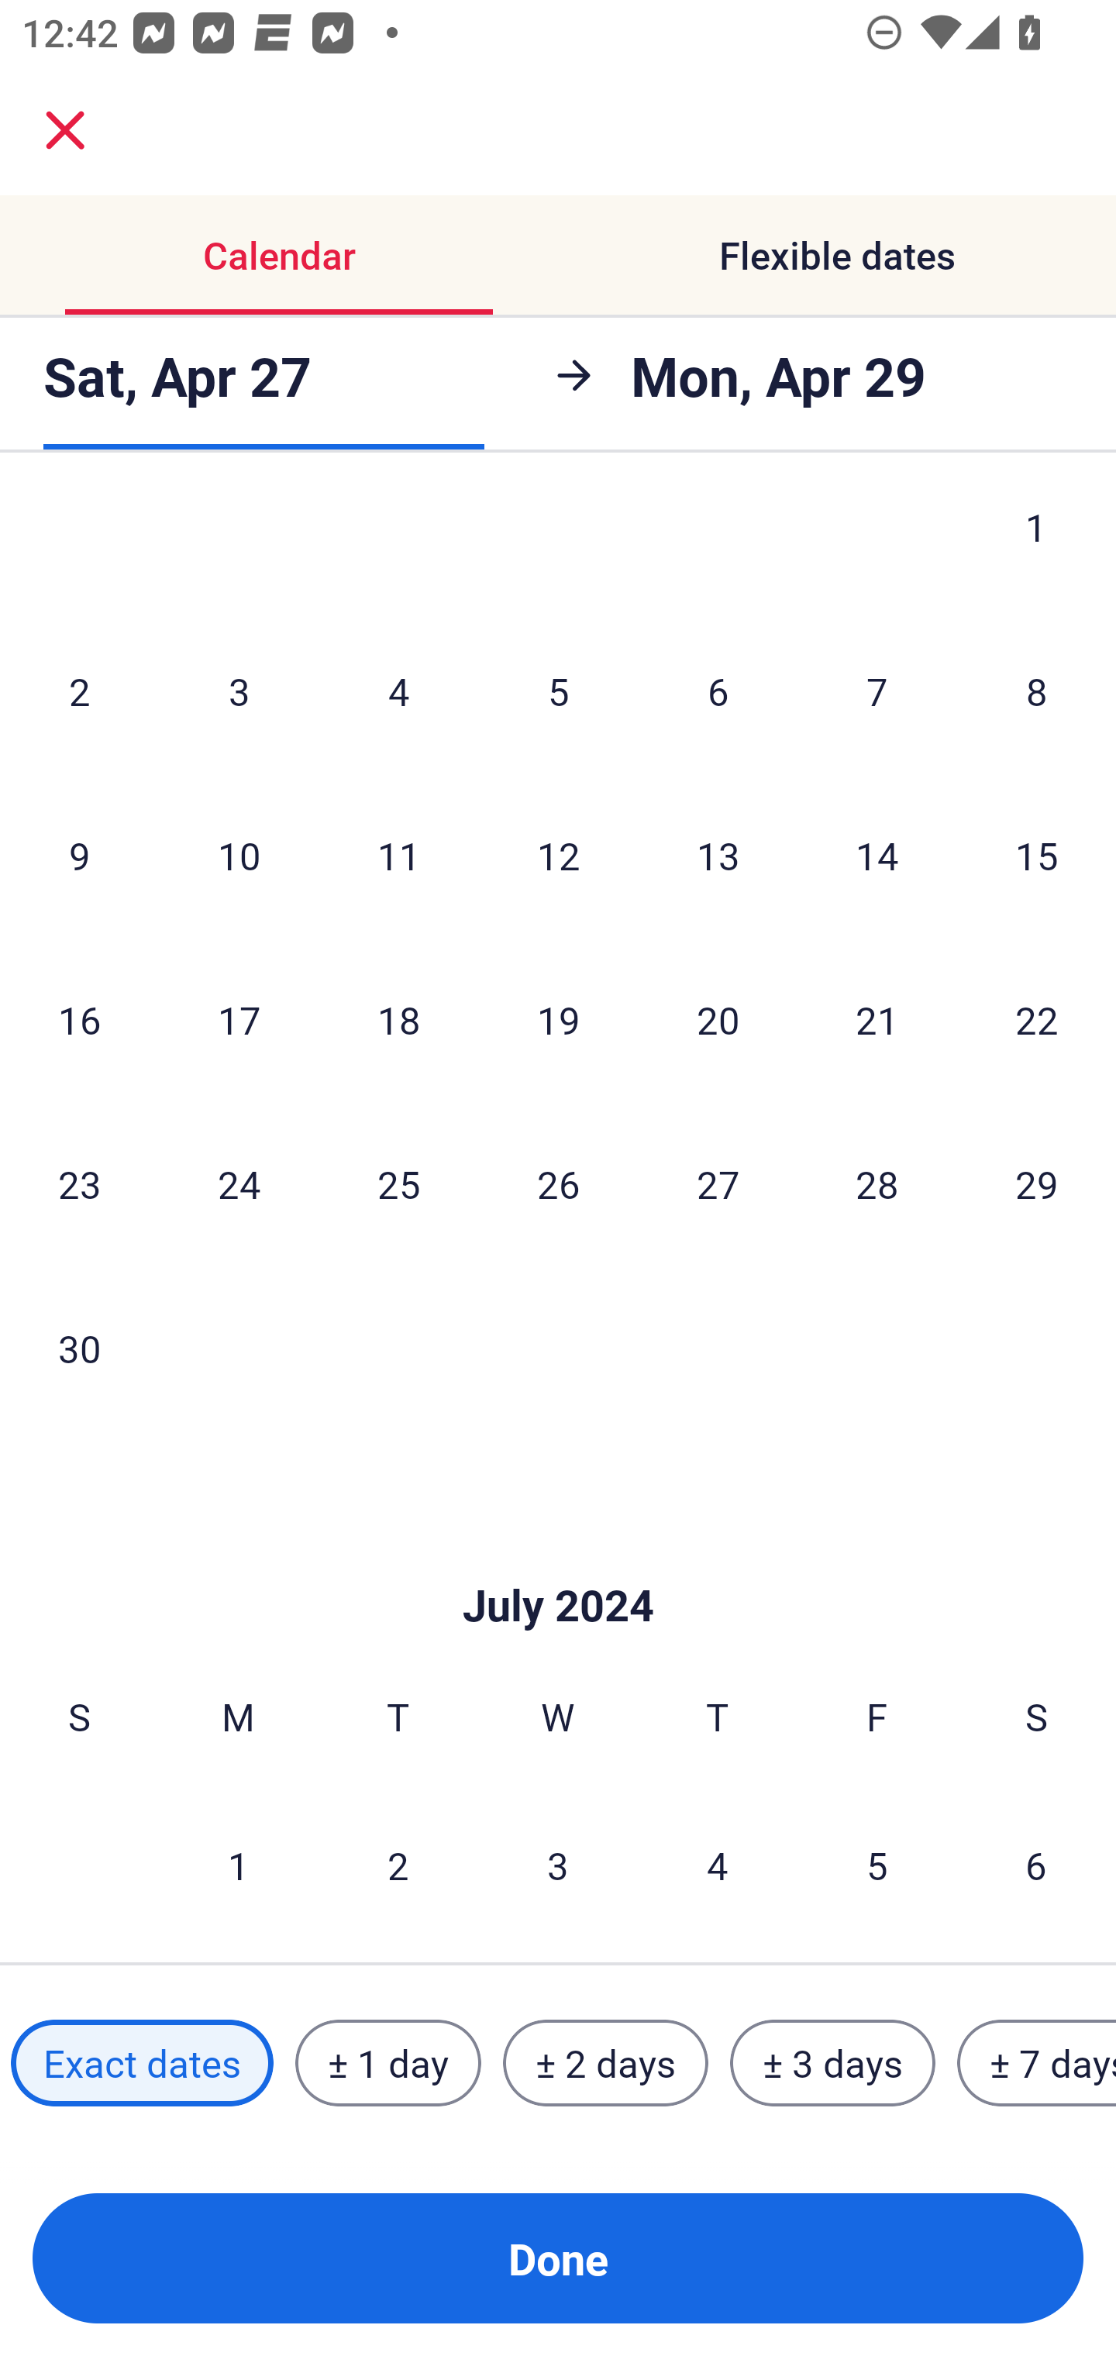  What do you see at coordinates (239, 1183) in the screenshot?
I see `24 Monday, June 24, 2024` at bounding box center [239, 1183].